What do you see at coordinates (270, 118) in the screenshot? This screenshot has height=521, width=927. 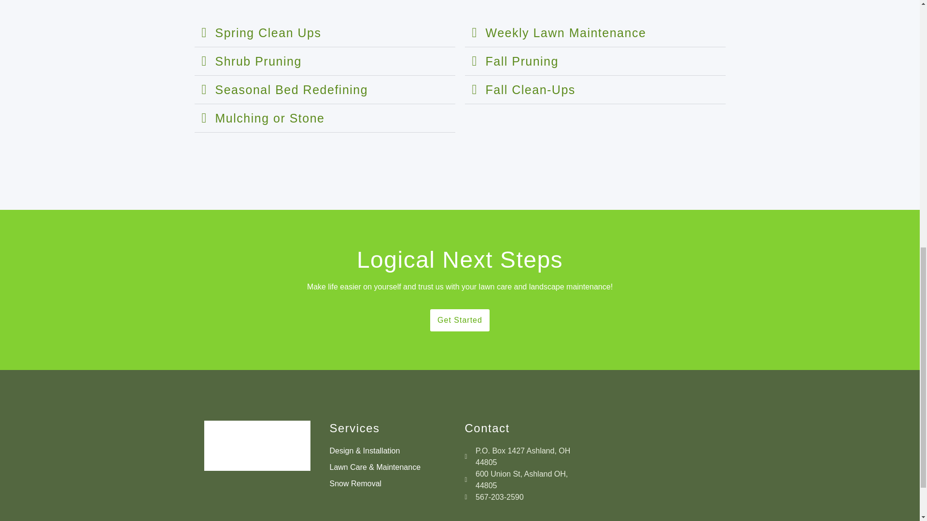 I see `Mulching or Stone` at bounding box center [270, 118].